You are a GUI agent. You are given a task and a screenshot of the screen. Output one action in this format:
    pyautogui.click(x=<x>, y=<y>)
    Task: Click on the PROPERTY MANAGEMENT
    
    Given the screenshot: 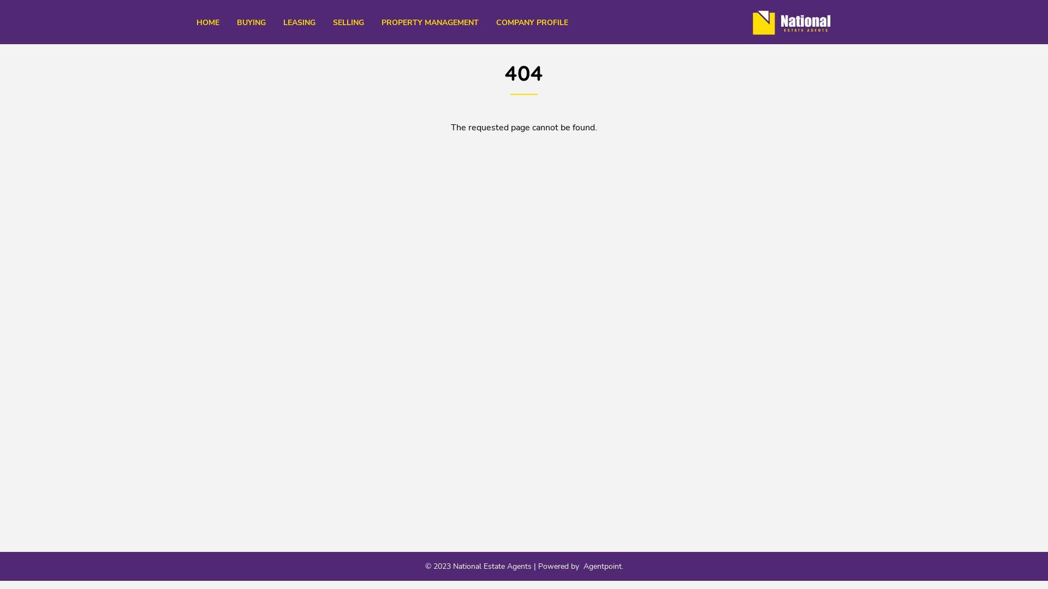 What is the action you would take?
    pyautogui.click(x=430, y=23)
    